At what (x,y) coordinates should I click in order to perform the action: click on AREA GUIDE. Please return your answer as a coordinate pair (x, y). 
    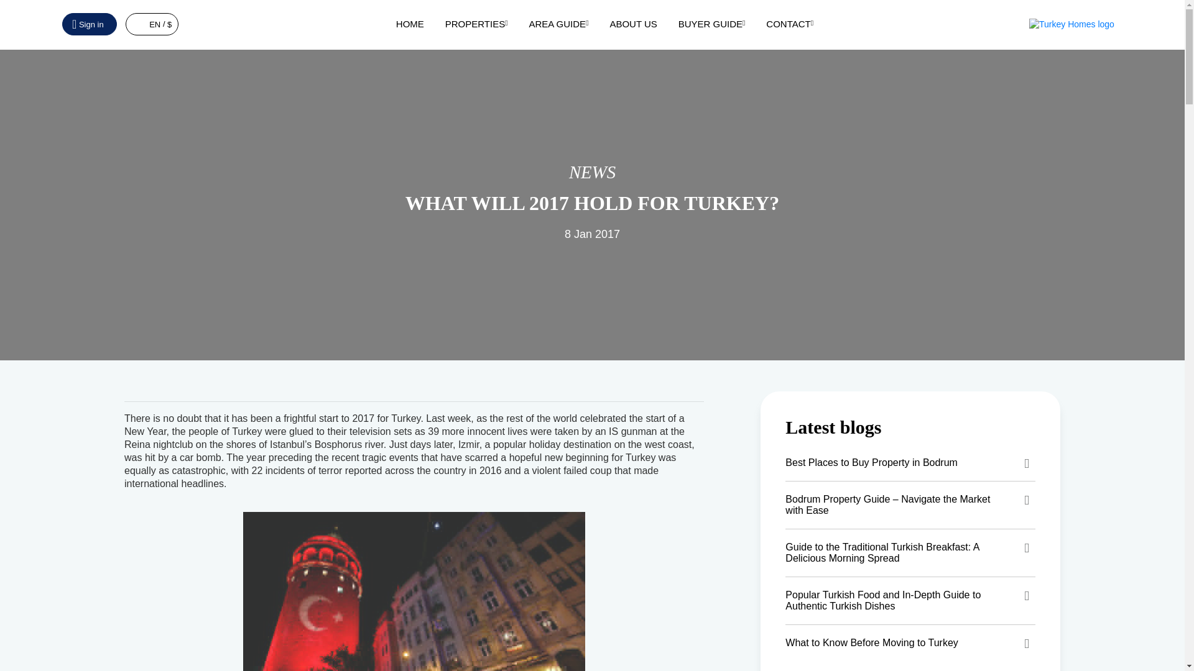
    Looking at the image, I should click on (558, 24).